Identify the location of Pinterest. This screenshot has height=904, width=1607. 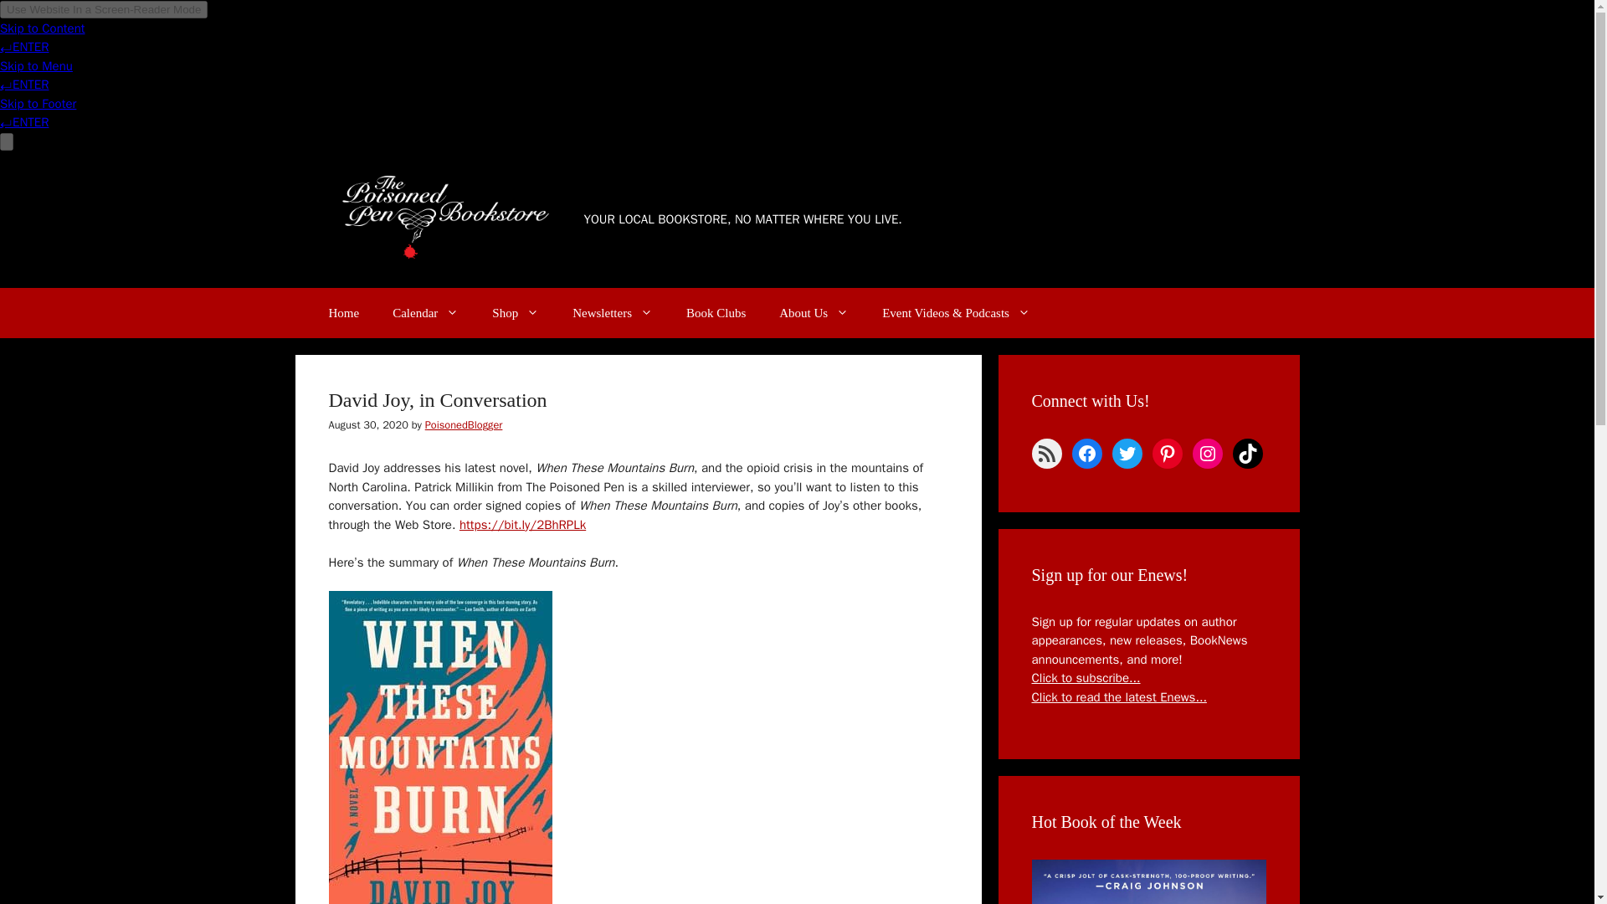
(1167, 454).